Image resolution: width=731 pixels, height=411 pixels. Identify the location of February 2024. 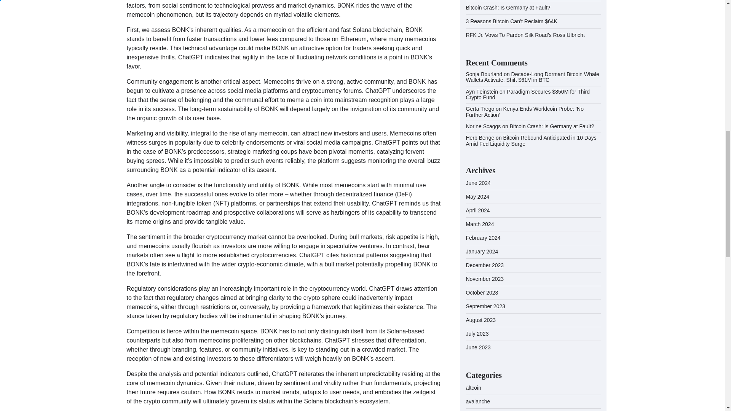
(484, 237).